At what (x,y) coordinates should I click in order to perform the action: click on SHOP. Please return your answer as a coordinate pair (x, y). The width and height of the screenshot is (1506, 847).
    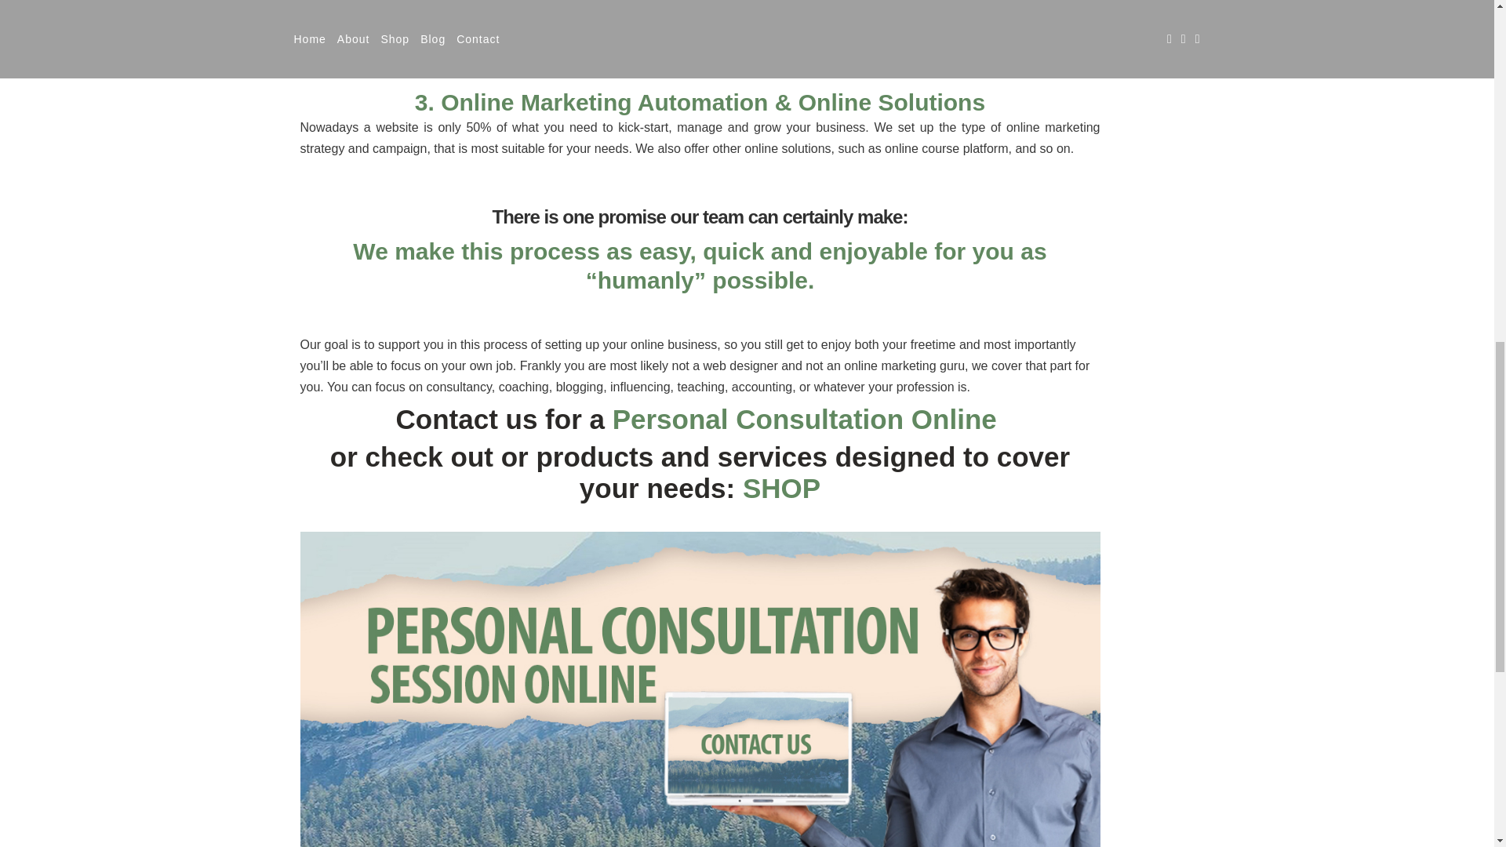
    Looking at the image, I should click on (781, 488).